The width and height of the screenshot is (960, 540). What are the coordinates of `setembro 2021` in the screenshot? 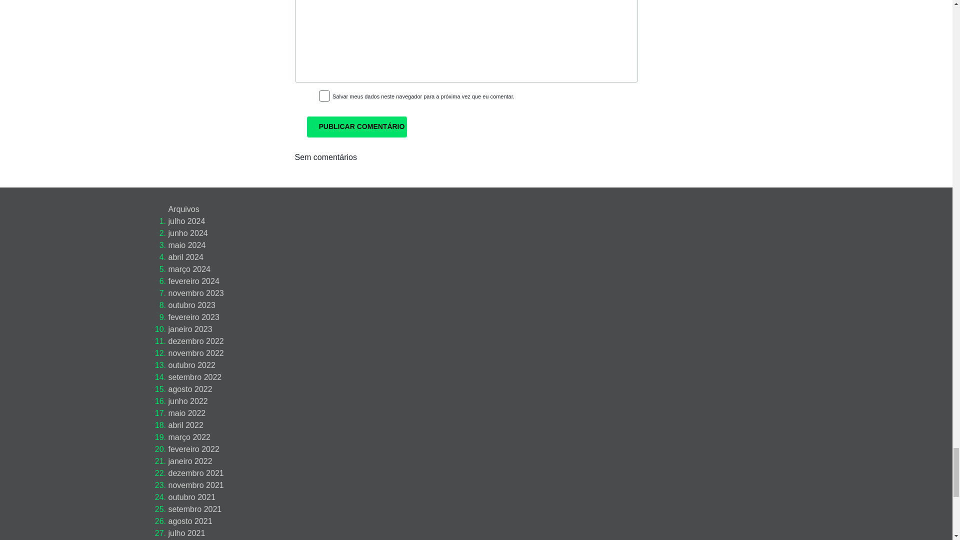 It's located at (195, 509).